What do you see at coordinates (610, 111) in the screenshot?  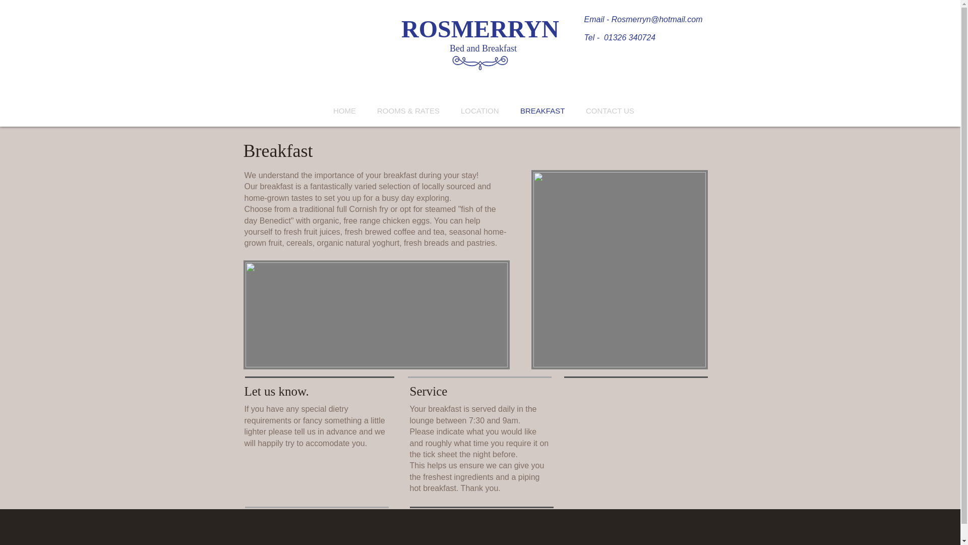 I see `CONTACT US` at bounding box center [610, 111].